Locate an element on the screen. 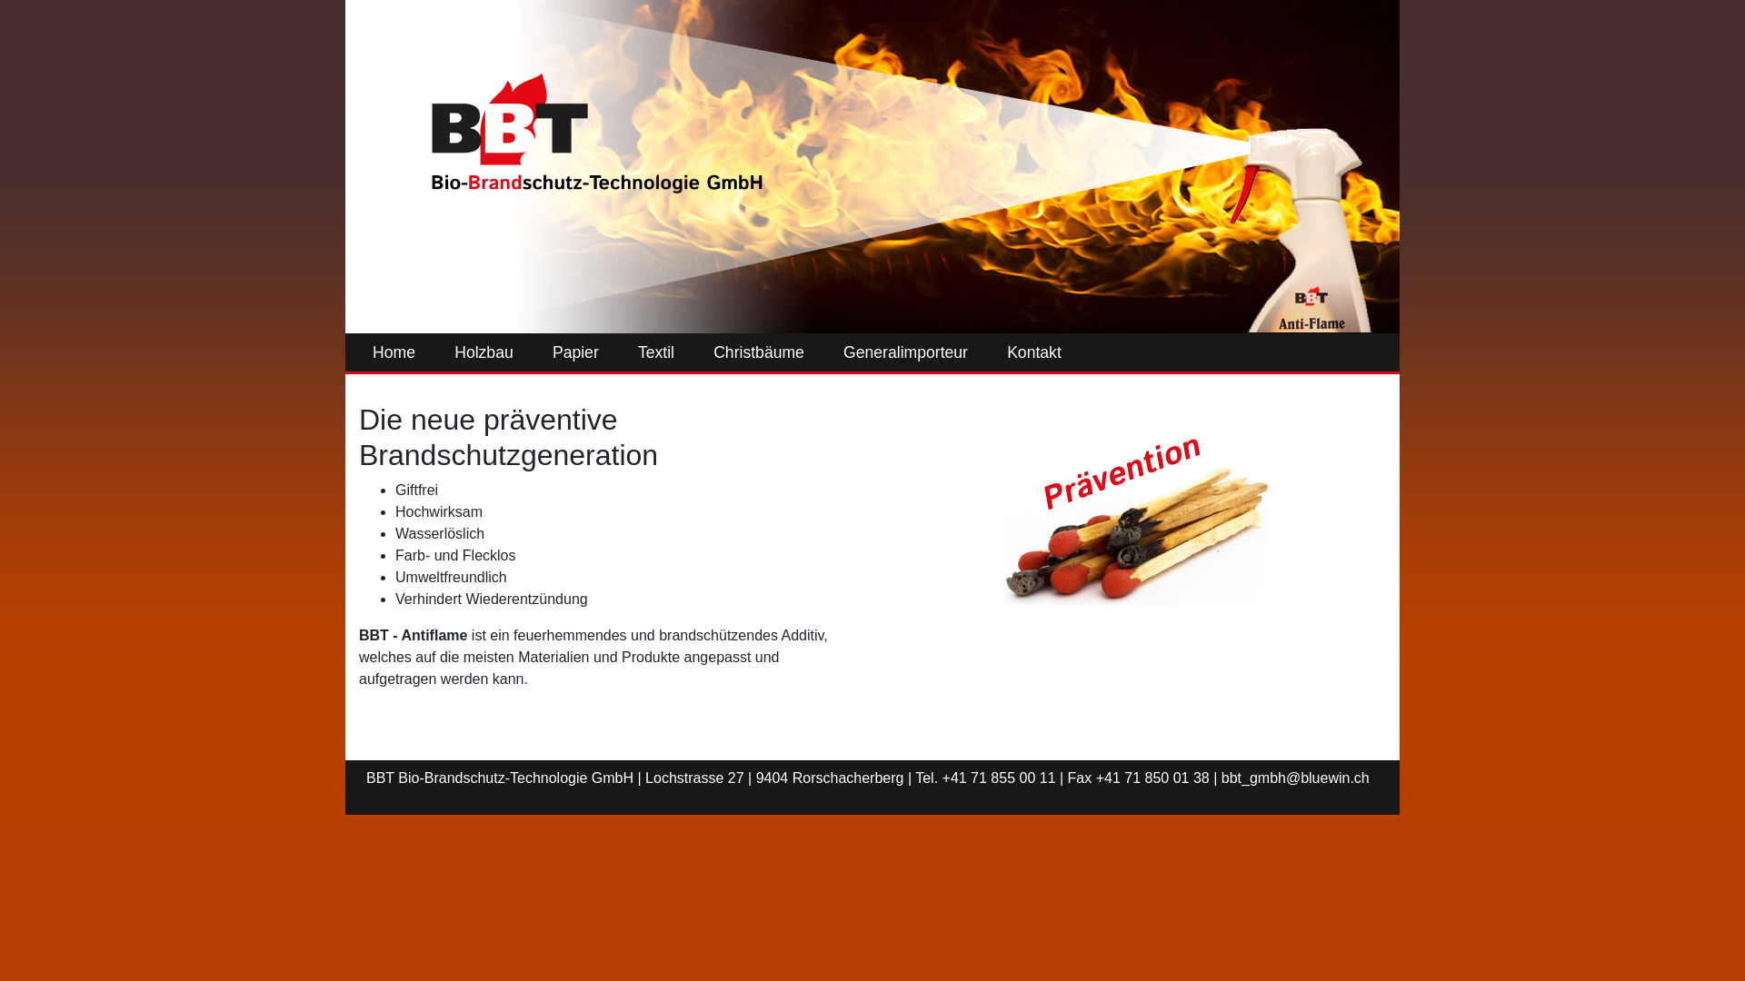  Kontakt is located at coordinates (1034, 352).